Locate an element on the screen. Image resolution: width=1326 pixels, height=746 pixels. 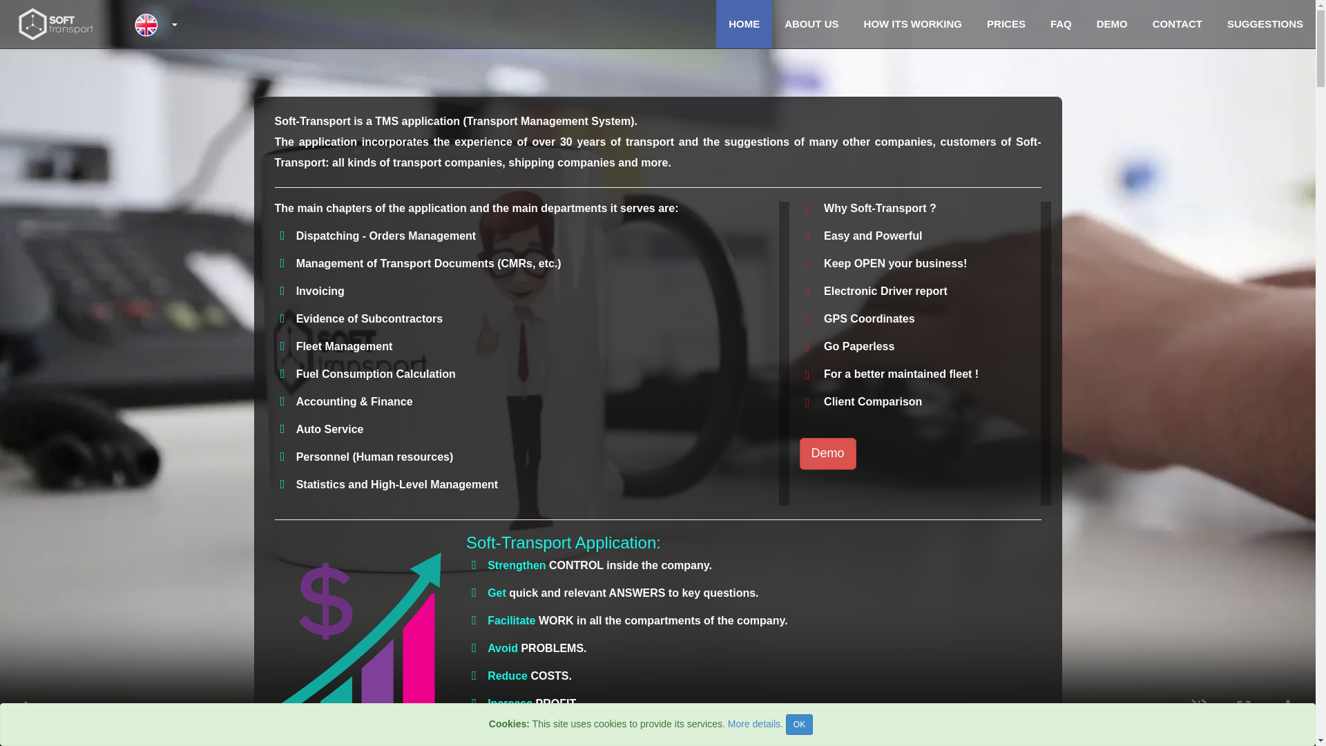
HOW ITS WORKING is located at coordinates (913, 24).